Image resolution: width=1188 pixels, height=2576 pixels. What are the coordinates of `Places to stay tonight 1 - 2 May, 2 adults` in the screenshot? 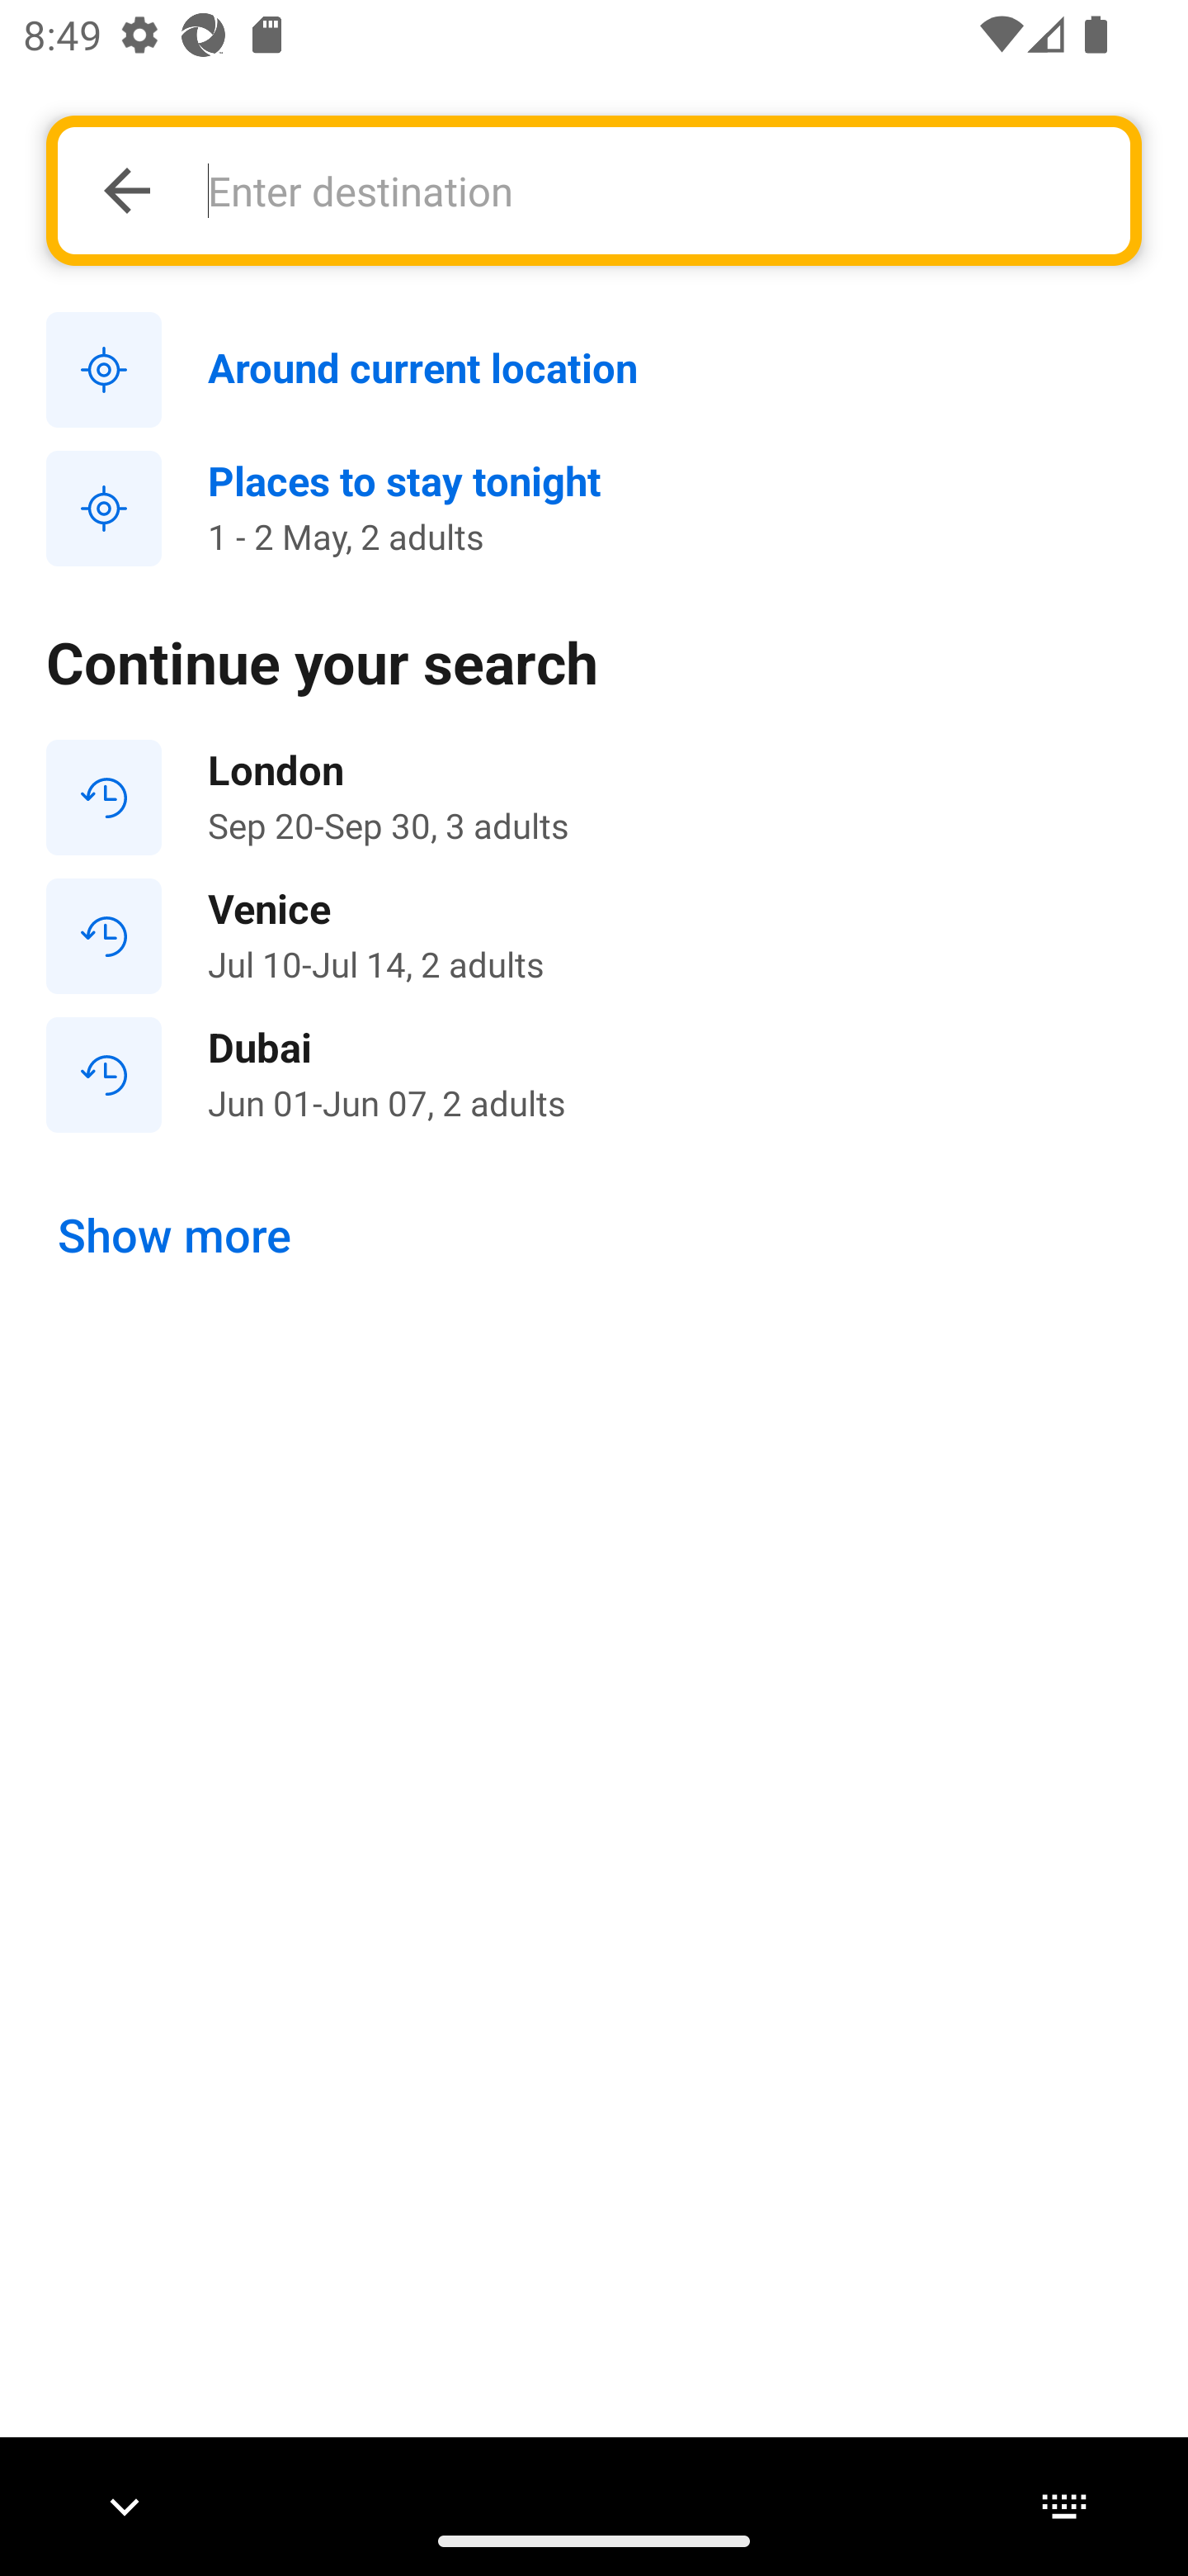 It's located at (594, 509).